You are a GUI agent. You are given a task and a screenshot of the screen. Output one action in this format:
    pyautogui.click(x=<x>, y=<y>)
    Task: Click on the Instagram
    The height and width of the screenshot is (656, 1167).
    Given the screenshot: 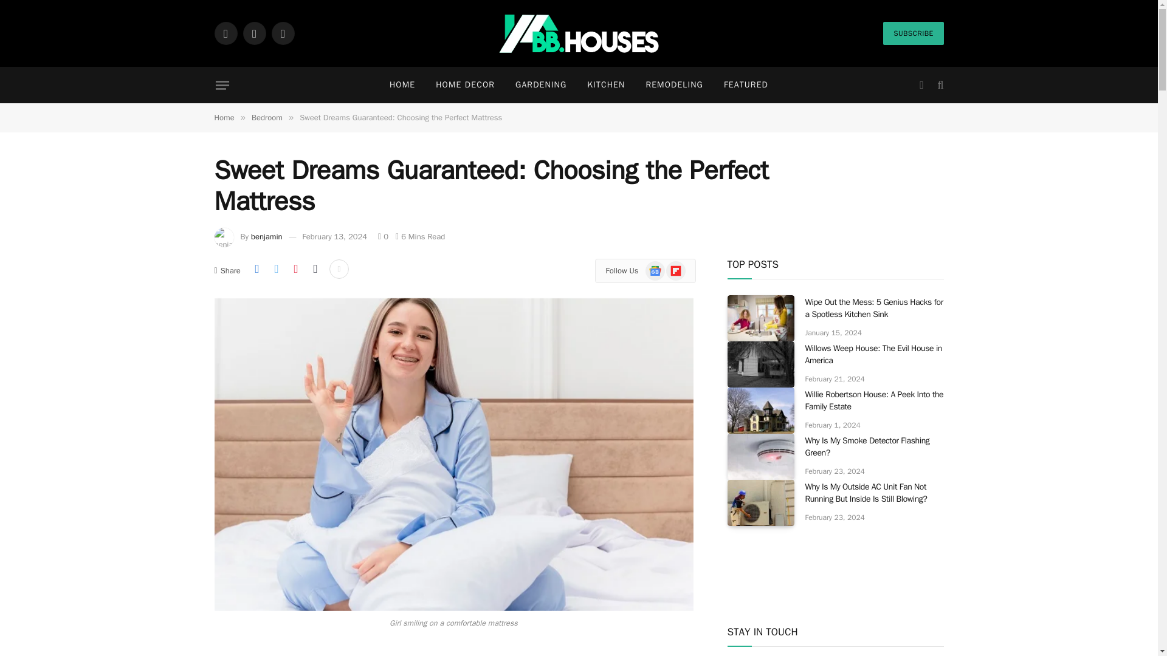 What is the action you would take?
    pyautogui.click(x=282, y=33)
    